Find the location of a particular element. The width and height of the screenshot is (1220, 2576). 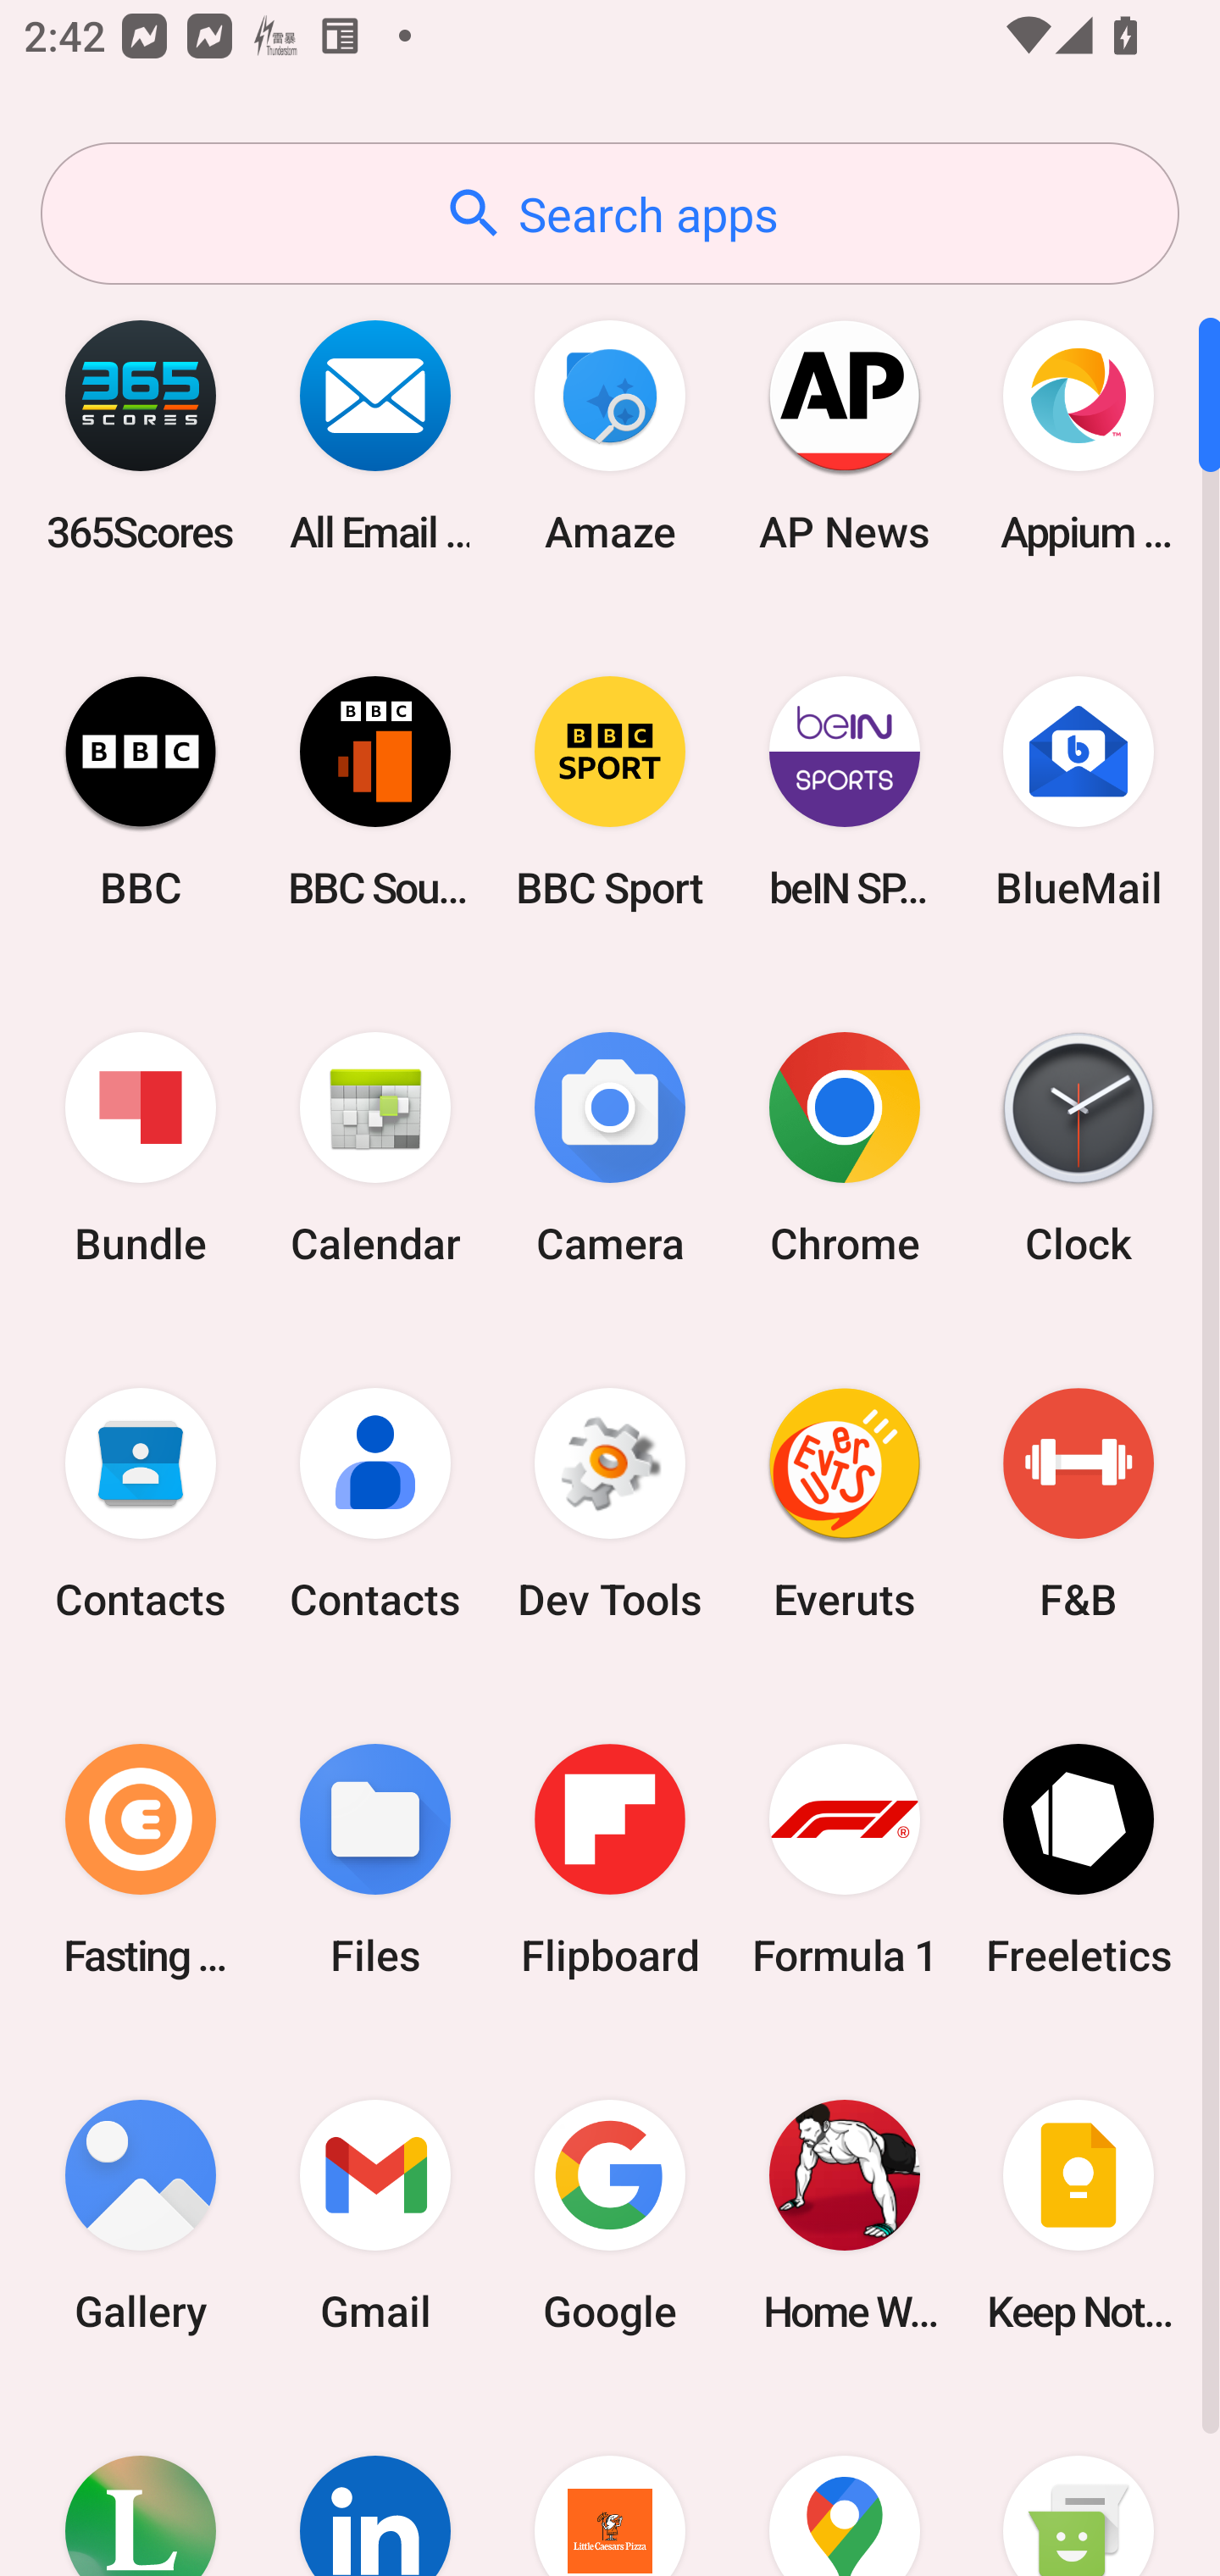

Camera is located at coordinates (610, 1149).